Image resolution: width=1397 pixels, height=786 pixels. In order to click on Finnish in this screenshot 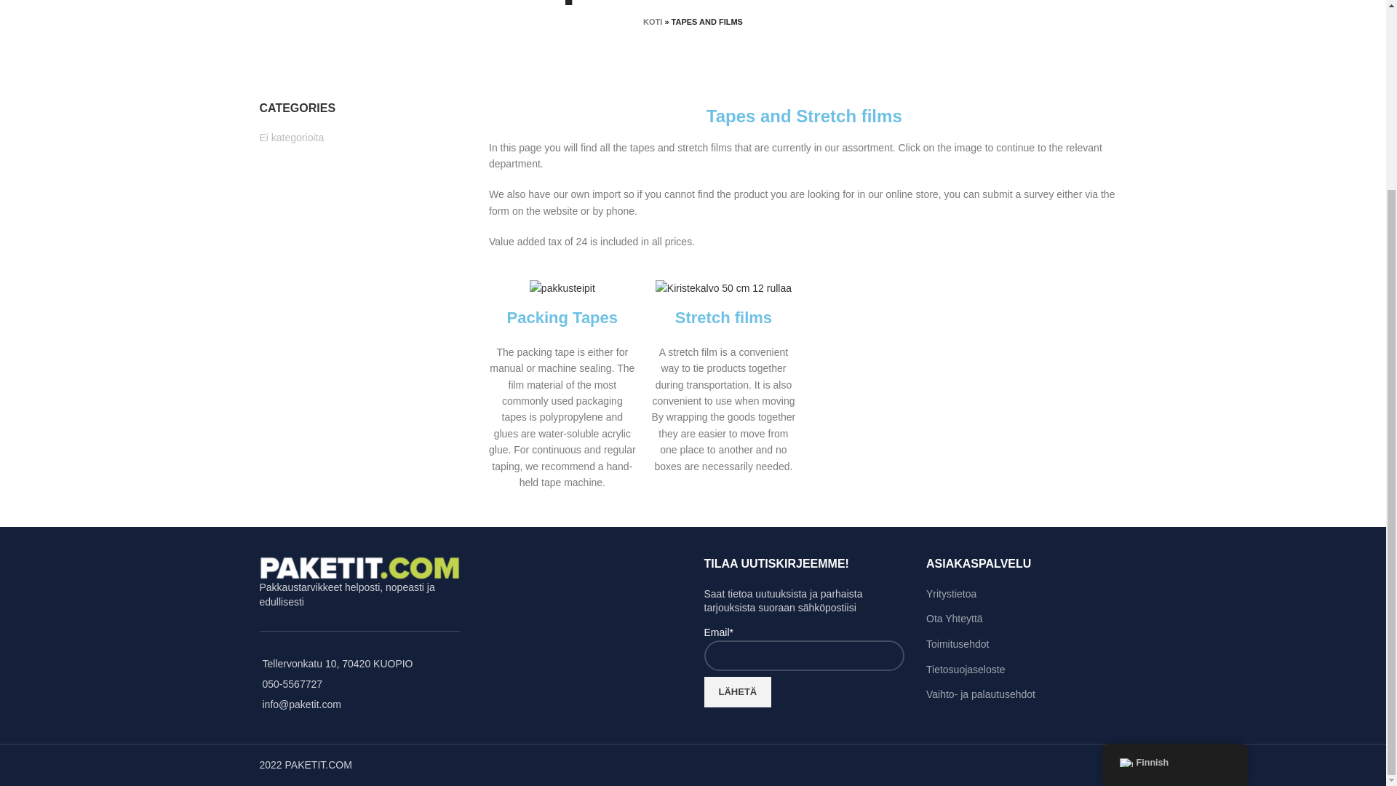, I will do `click(1125, 522)`.